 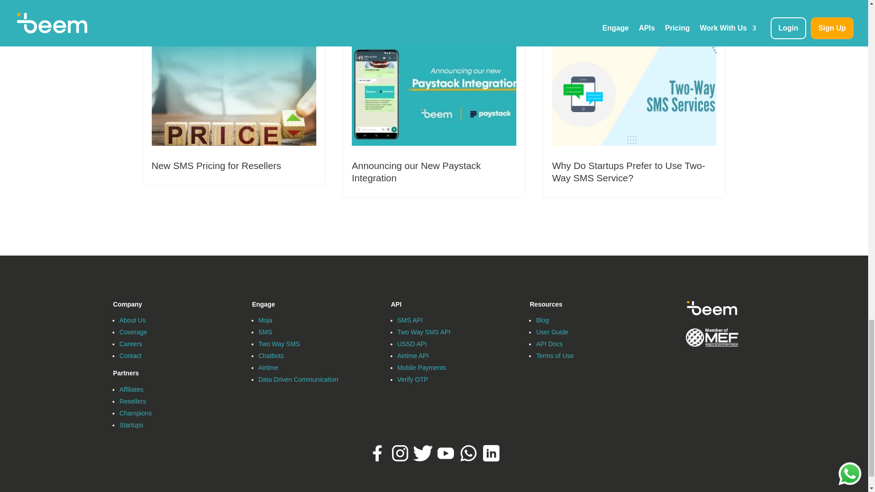 I want to click on Beem on Twitter, so click(x=422, y=453).